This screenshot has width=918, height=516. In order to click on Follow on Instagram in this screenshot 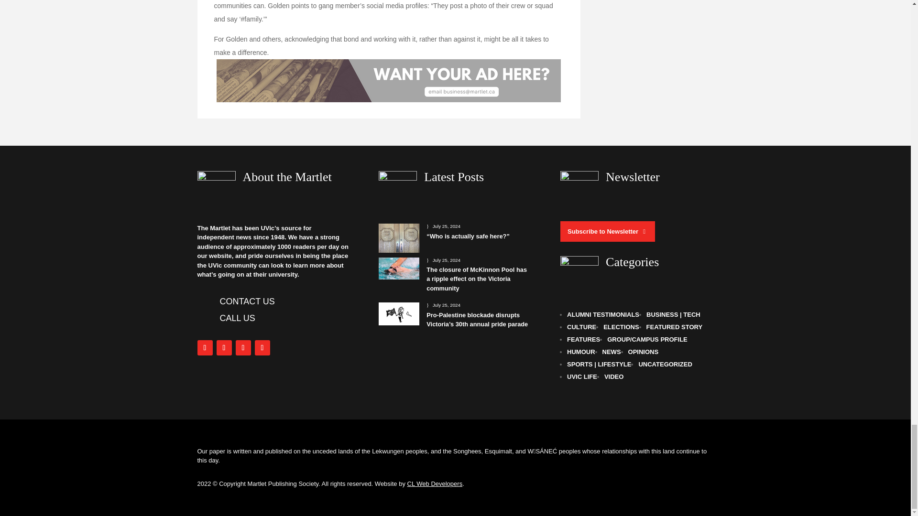, I will do `click(223, 348)`.